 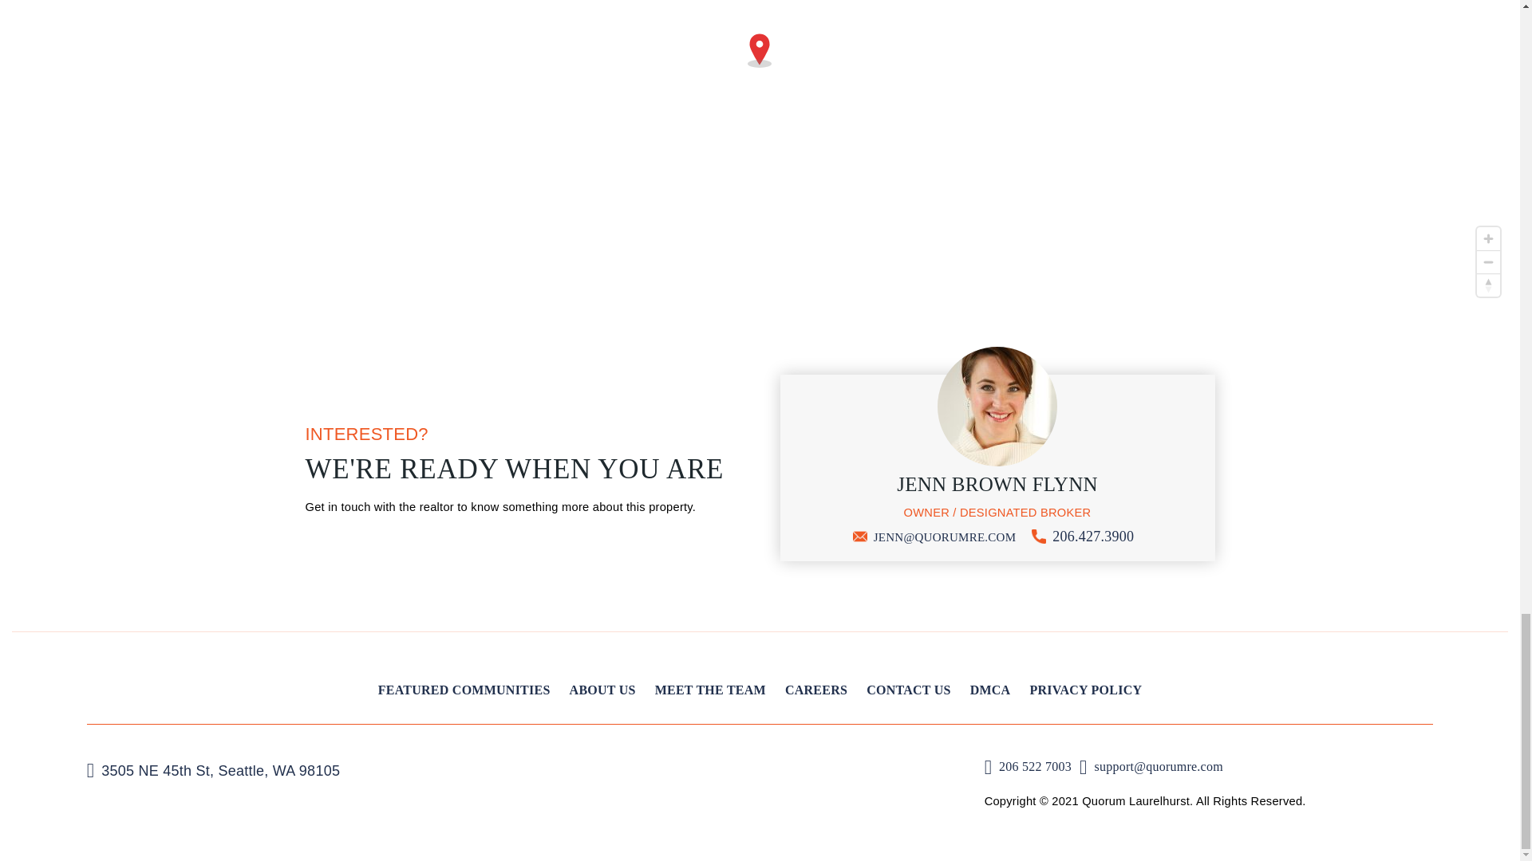 I want to click on Zoom out, so click(x=1487, y=261).